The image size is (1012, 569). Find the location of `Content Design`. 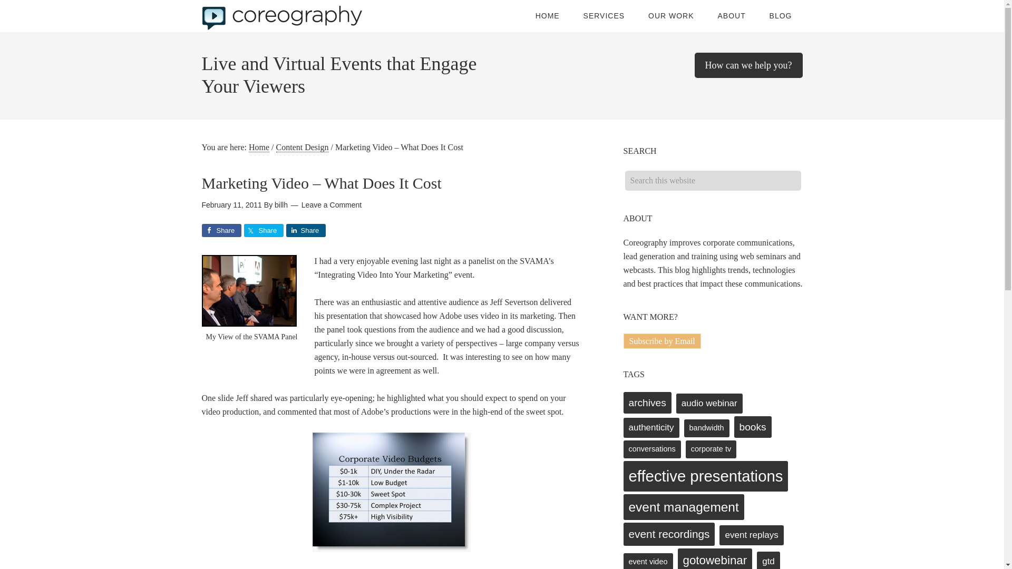

Content Design is located at coordinates (303, 148).